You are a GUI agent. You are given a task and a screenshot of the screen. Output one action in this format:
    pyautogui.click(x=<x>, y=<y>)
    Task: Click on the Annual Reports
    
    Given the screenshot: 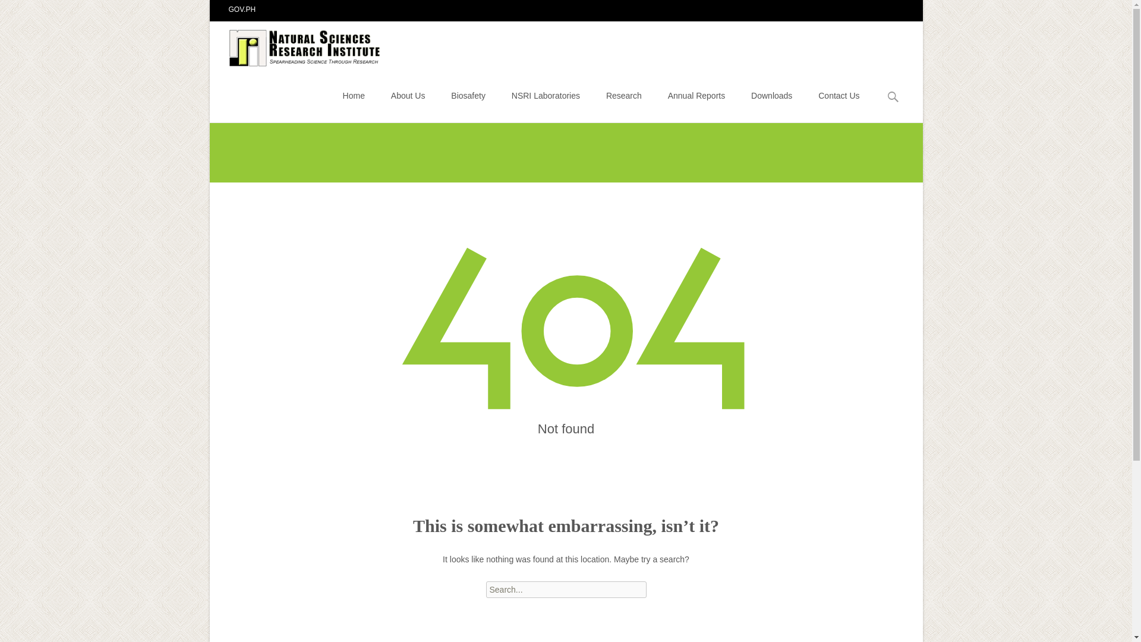 What is the action you would take?
    pyautogui.click(x=696, y=95)
    